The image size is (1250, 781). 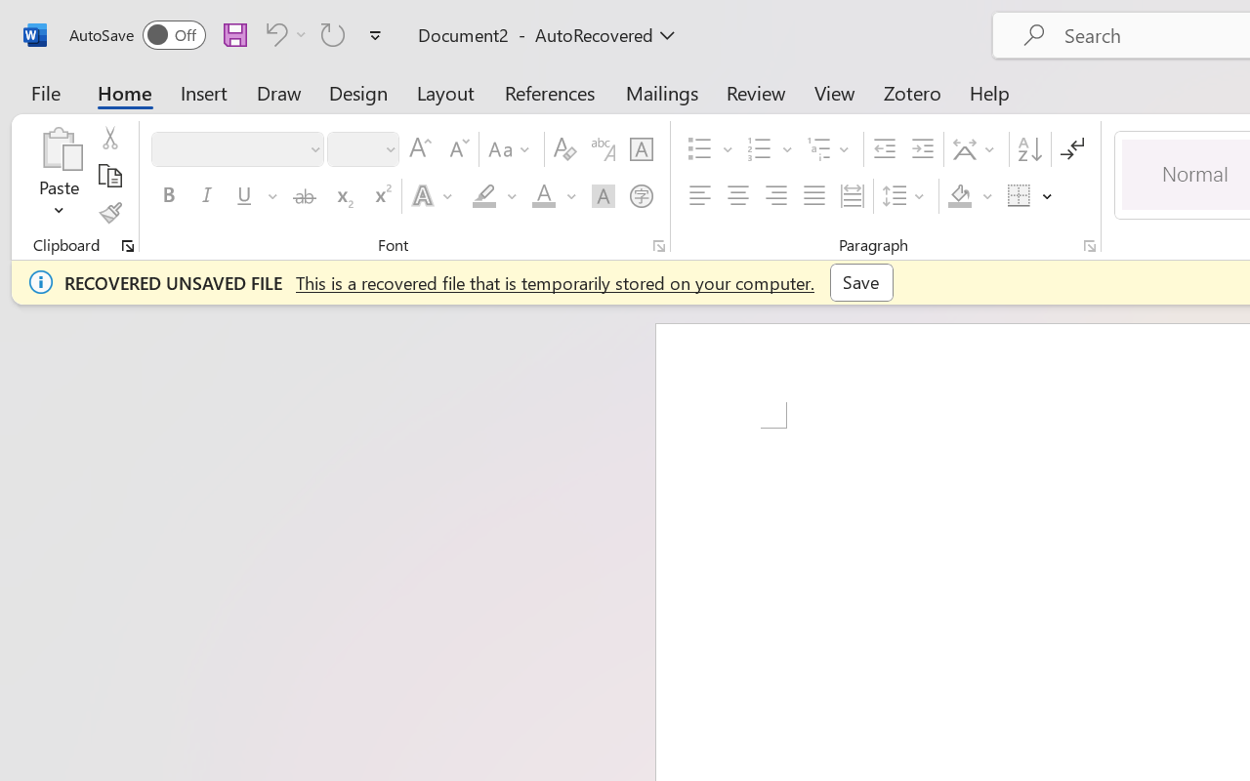 I want to click on Superscript, so click(x=381, y=196).